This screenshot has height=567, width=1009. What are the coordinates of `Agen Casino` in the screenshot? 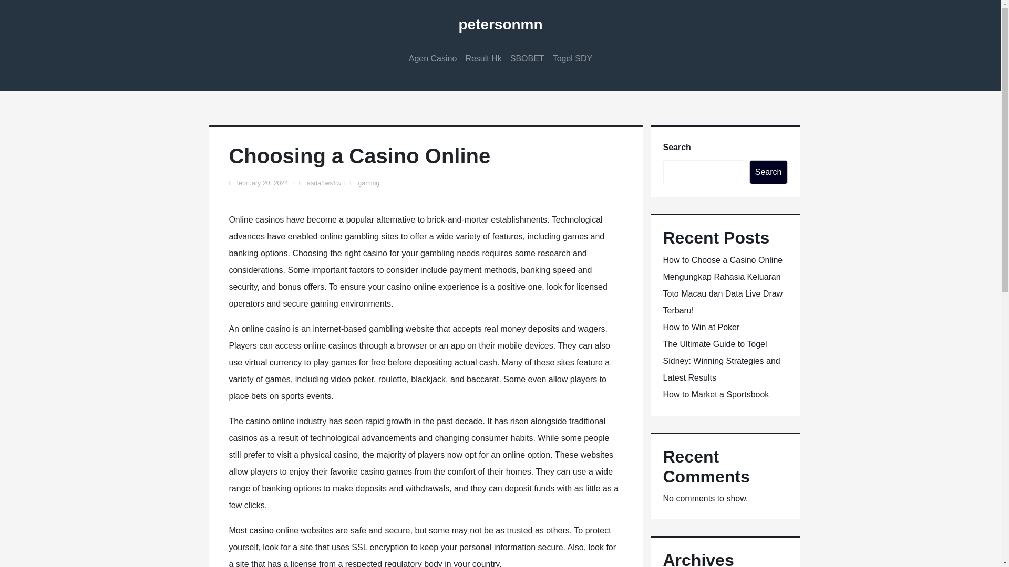 It's located at (433, 59).